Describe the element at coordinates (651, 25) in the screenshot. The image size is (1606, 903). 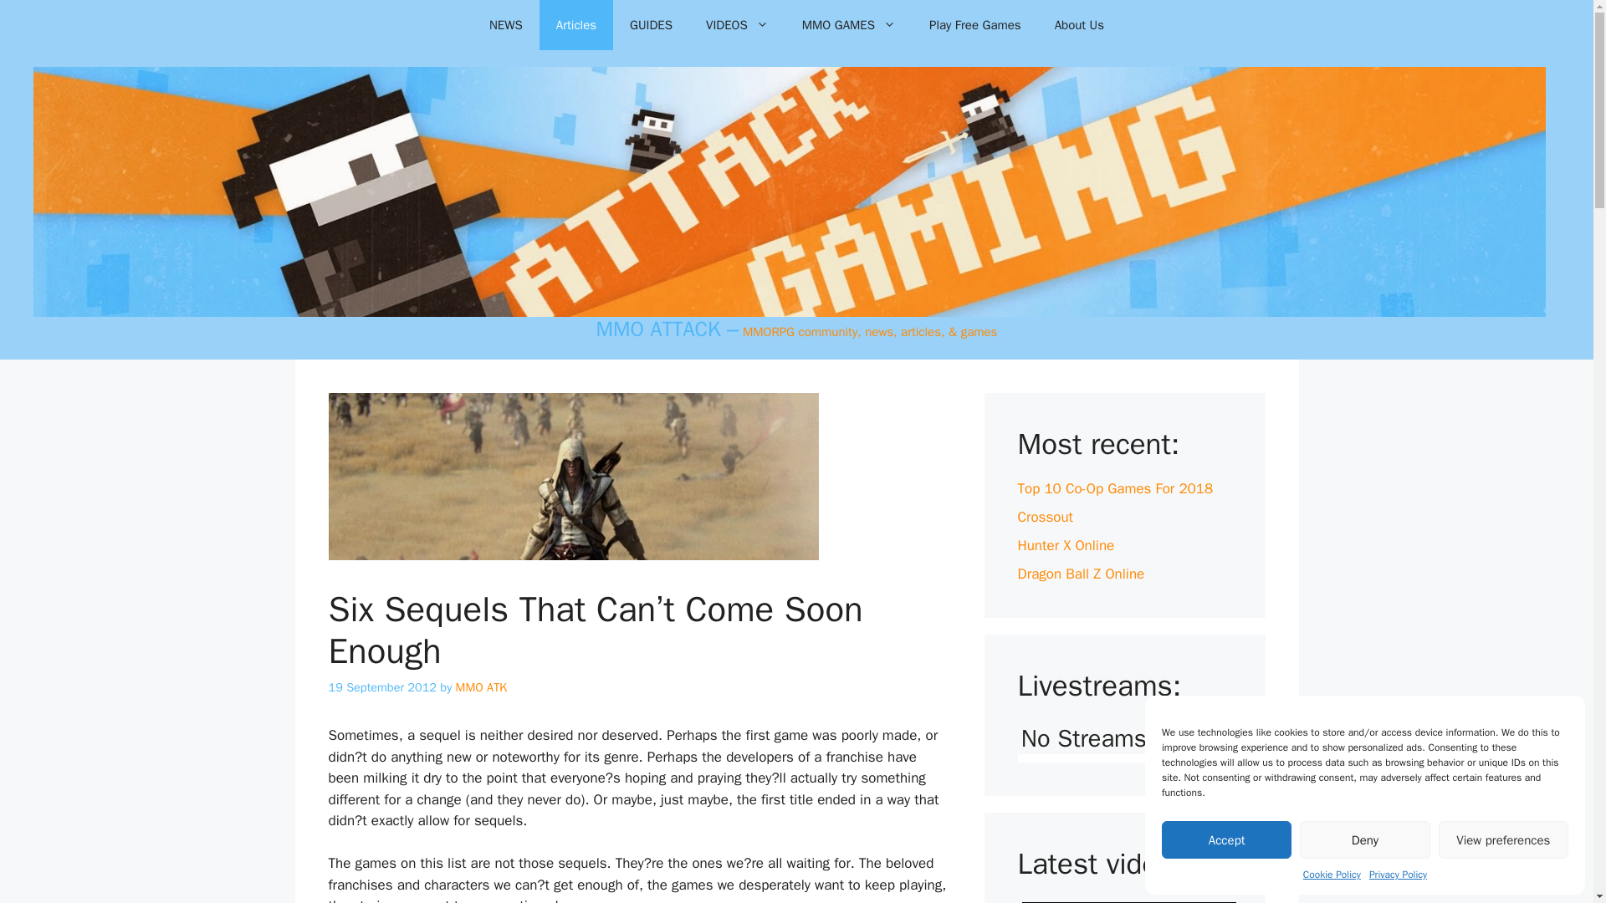
I see `GUIDES` at that location.